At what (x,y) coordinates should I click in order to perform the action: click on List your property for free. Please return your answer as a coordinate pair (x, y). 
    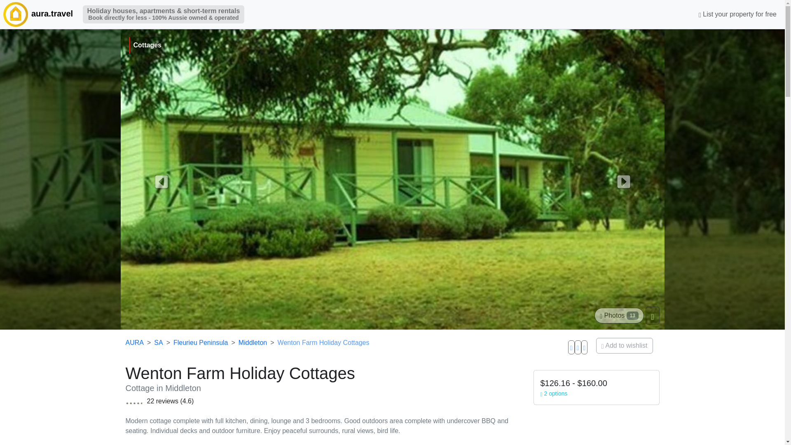
    Looking at the image, I should click on (737, 14).